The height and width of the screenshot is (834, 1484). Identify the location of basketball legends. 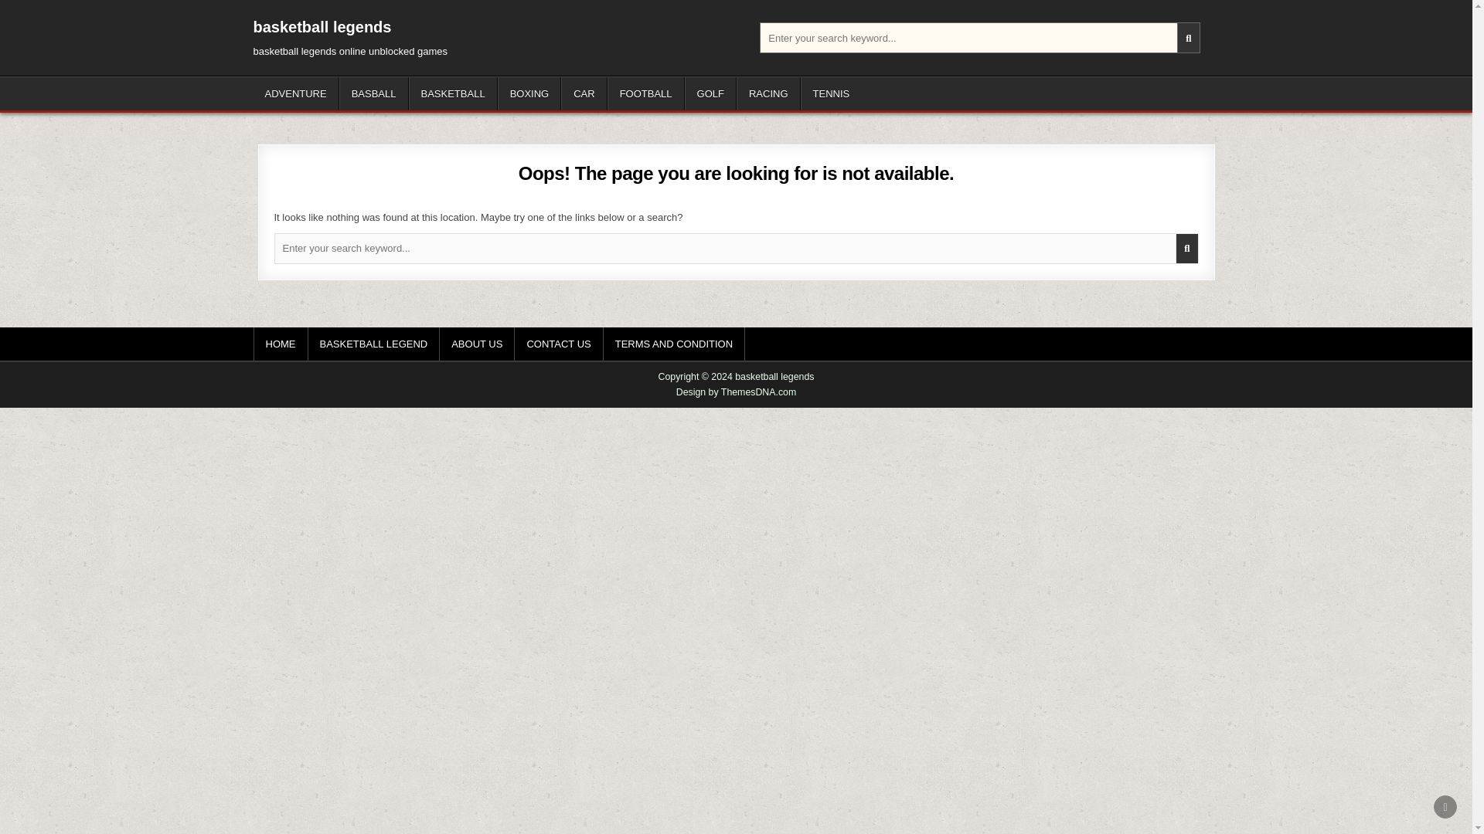
(322, 26).